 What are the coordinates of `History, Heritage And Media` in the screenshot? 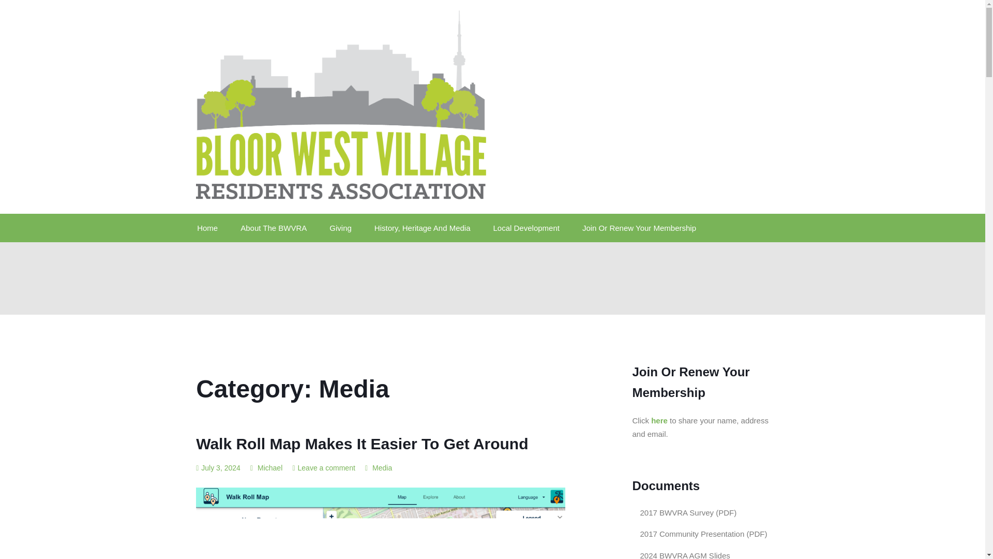 It's located at (422, 228).